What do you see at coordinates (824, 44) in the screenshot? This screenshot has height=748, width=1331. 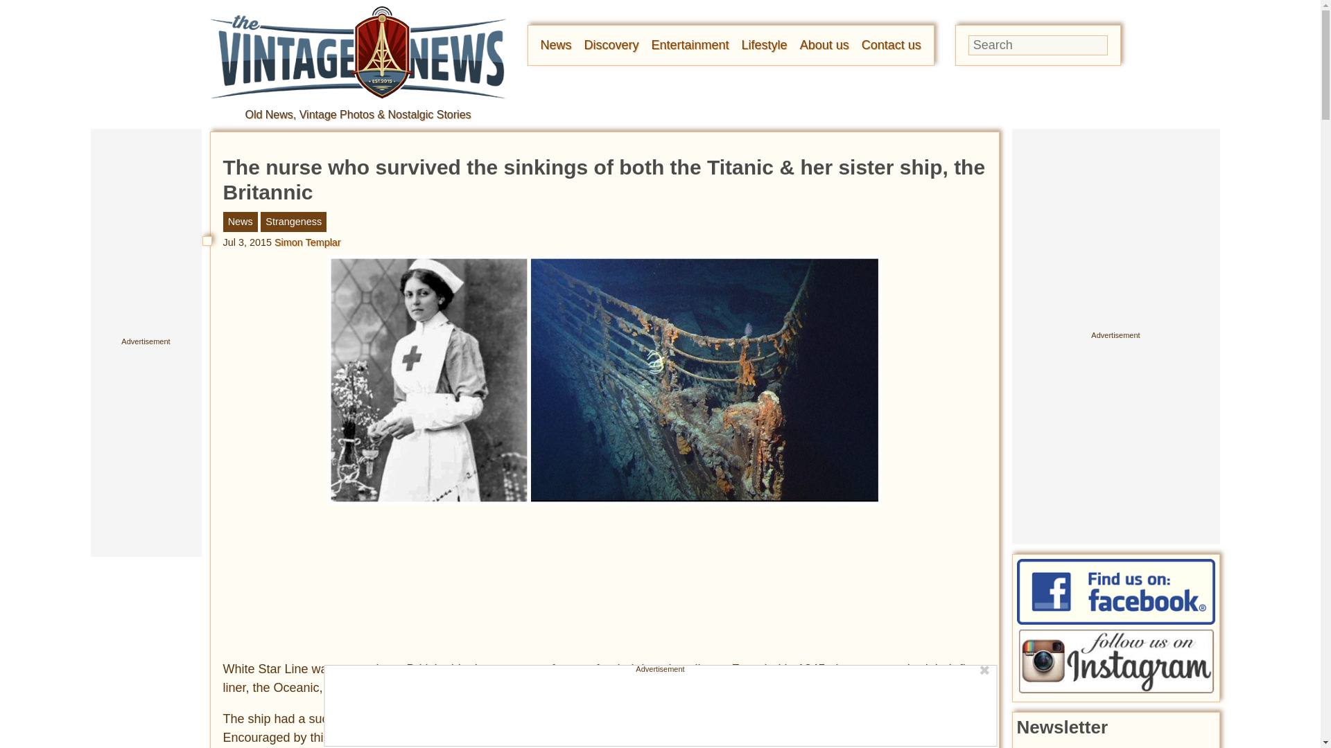 I see `About us` at bounding box center [824, 44].